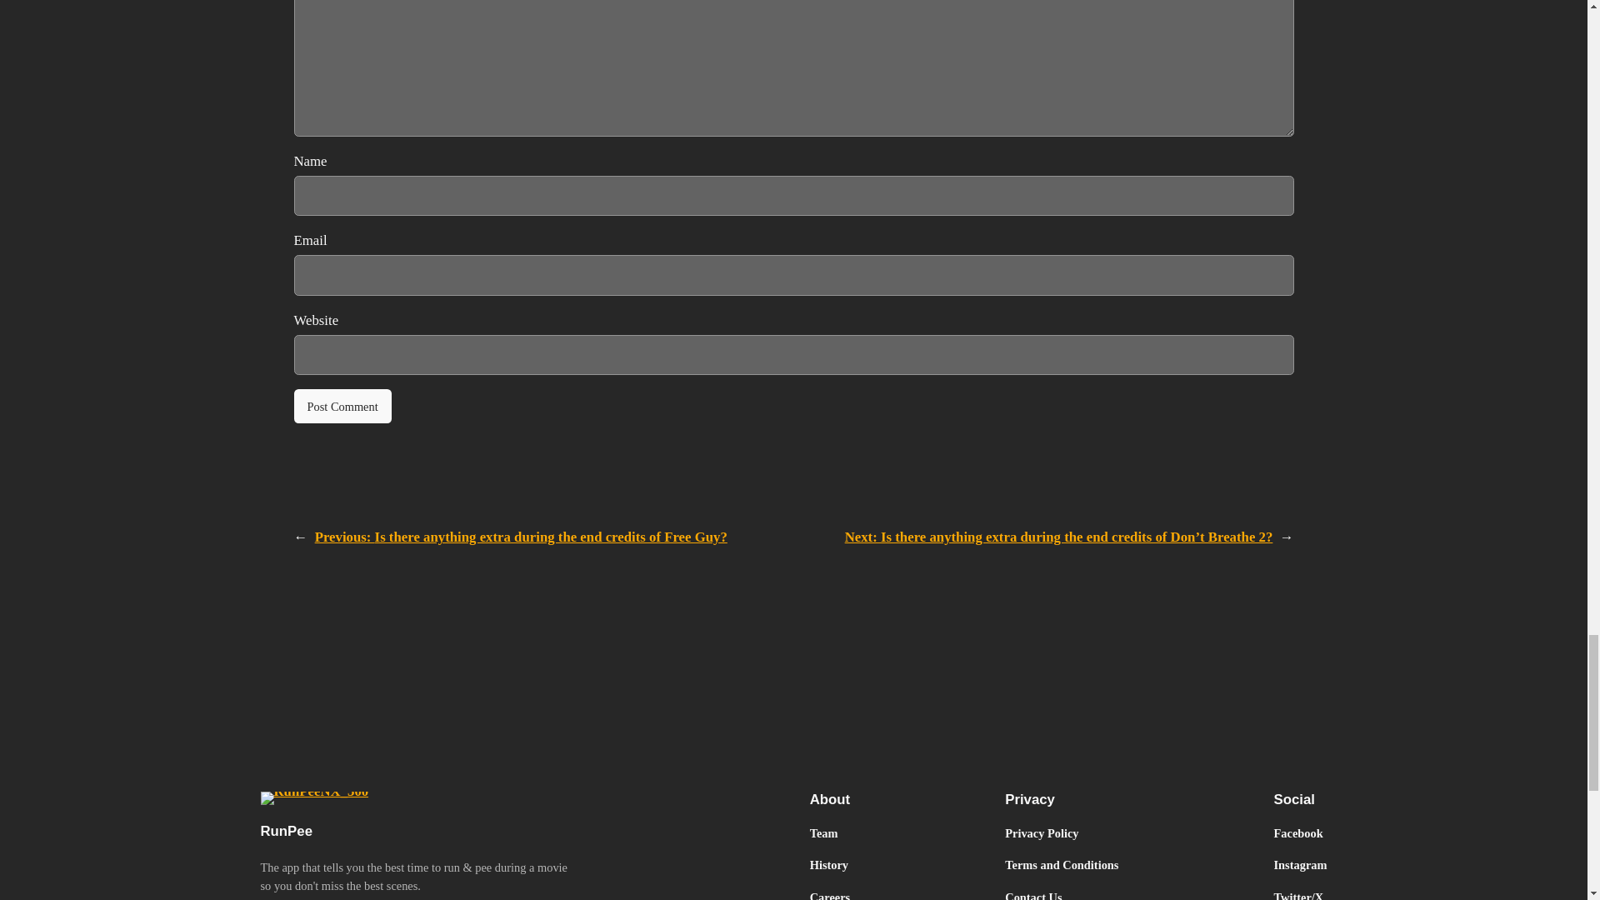 The width and height of the screenshot is (1600, 900). I want to click on Careers, so click(829, 893).